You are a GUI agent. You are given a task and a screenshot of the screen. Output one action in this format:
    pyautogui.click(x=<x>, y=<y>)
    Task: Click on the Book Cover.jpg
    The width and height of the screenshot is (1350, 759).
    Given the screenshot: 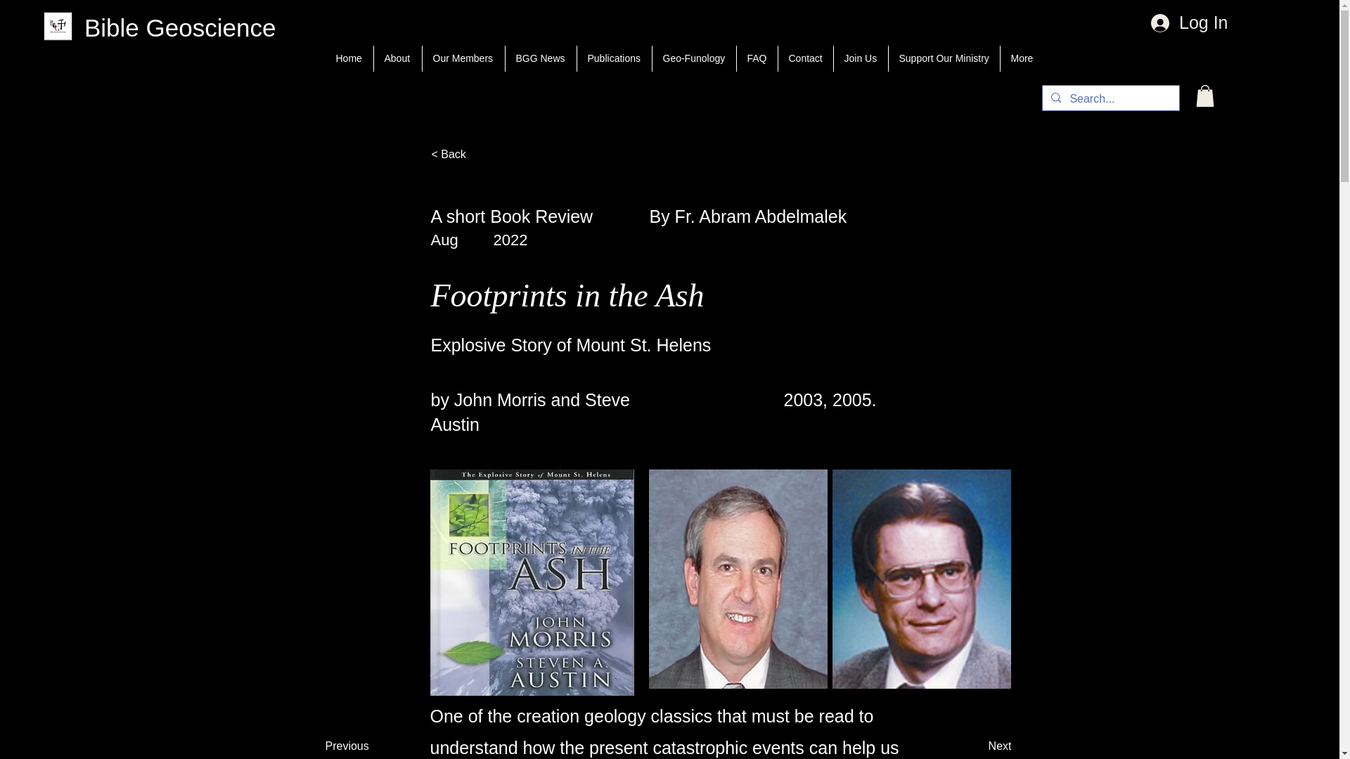 What is the action you would take?
    pyautogui.click(x=532, y=583)
    